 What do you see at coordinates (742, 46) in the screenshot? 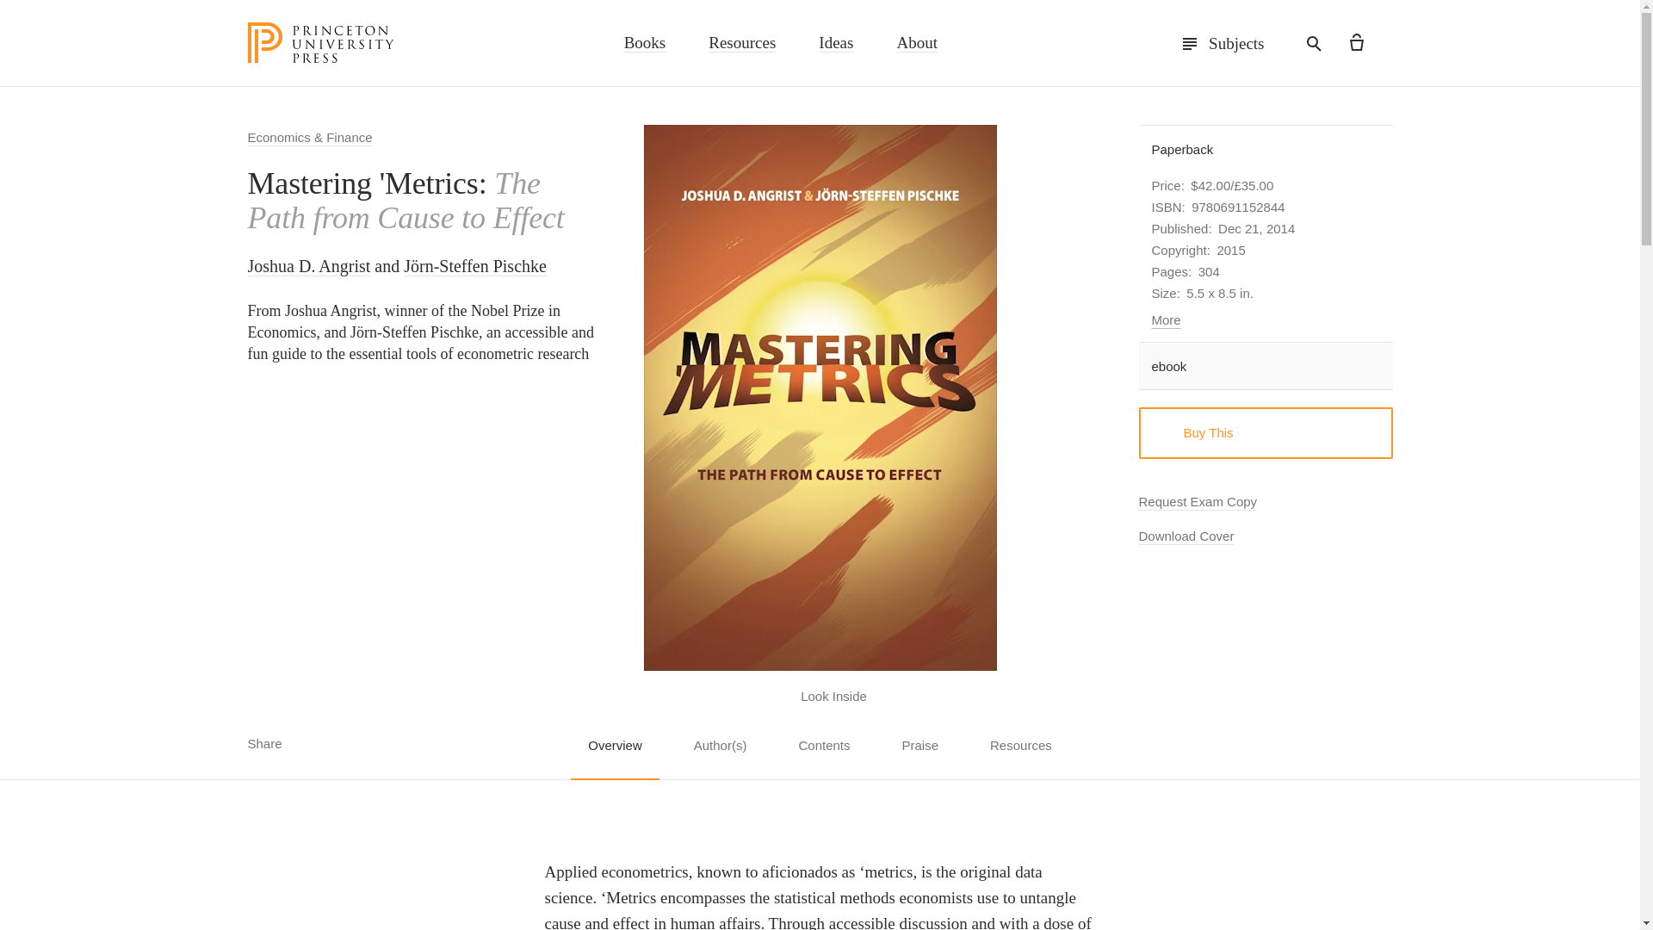
I see `Resources` at bounding box center [742, 46].